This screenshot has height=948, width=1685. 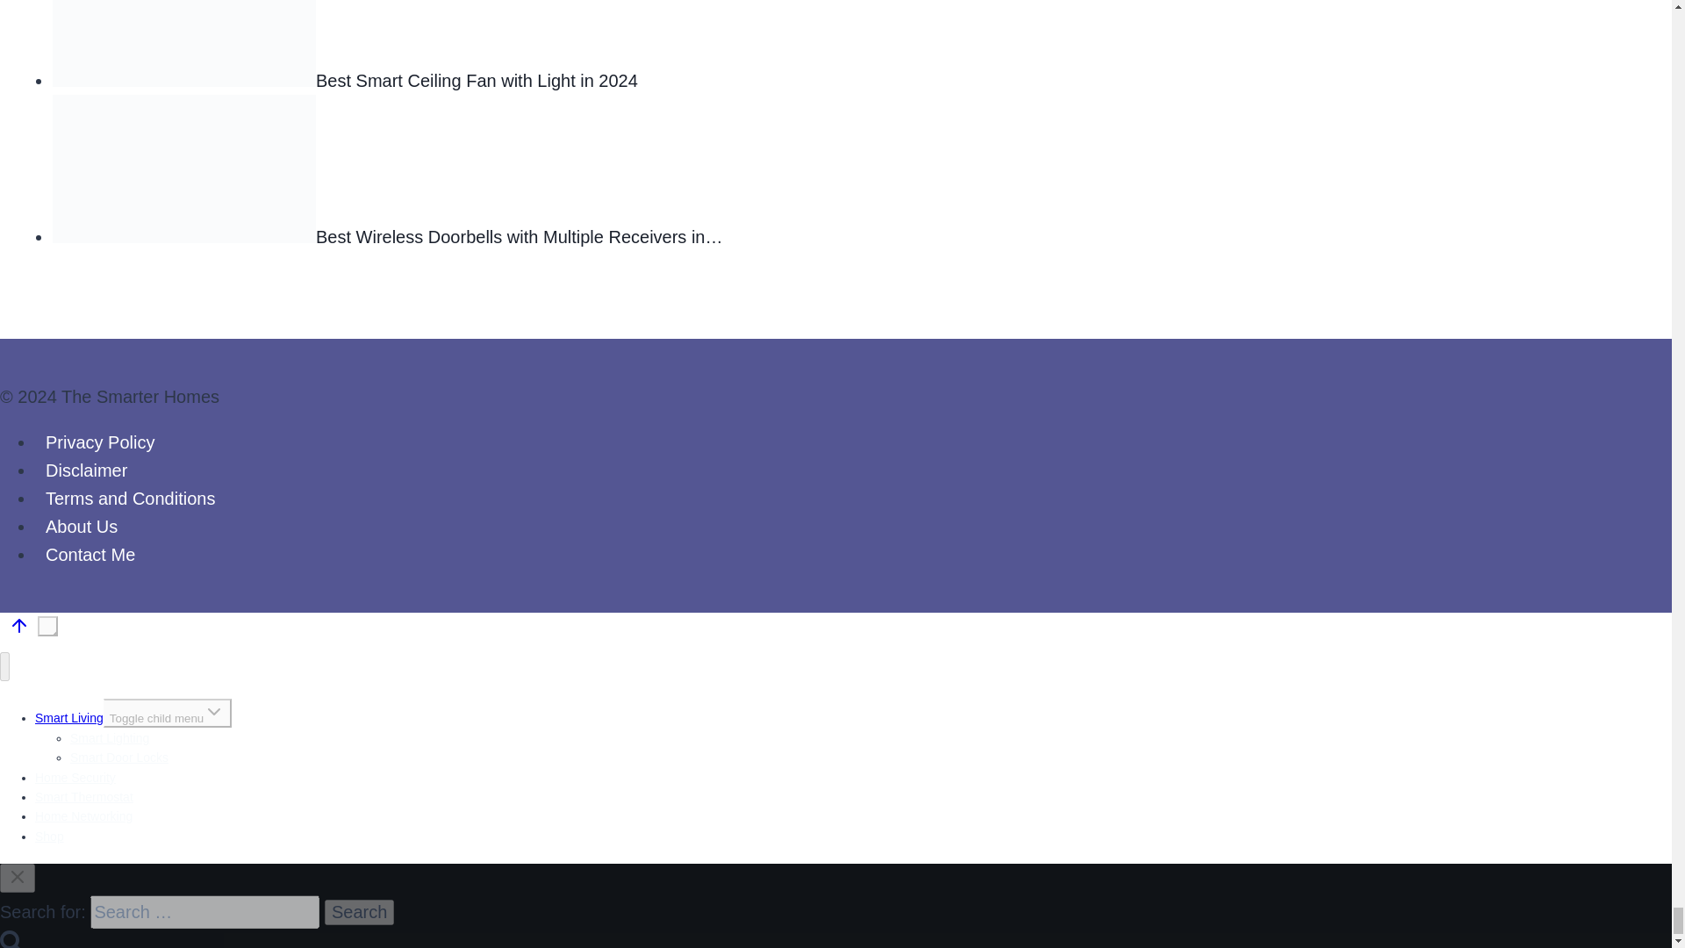 I want to click on Expand, so click(x=214, y=711).